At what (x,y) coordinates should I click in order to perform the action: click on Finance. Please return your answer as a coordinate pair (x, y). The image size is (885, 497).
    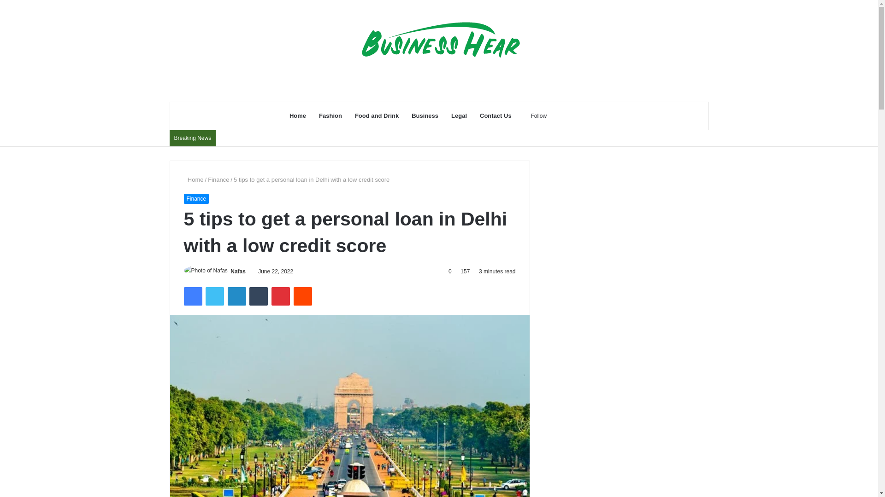
    Looking at the image, I should click on (218, 179).